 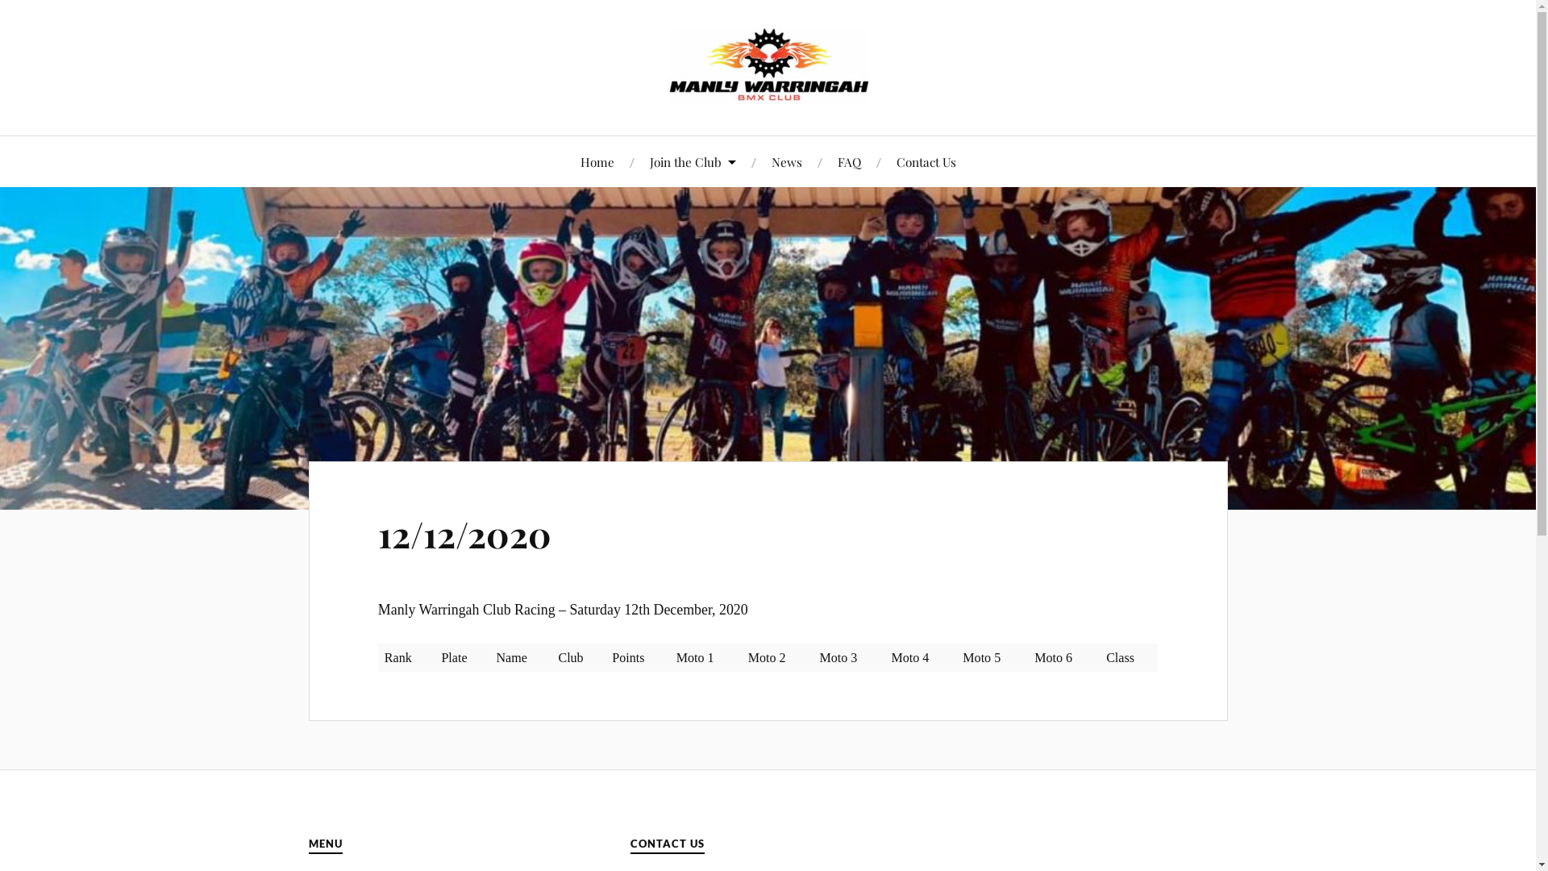 What do you see at coordinates (693, 161) in the screenshot?
I see `Join the Club` at bounding box center [693, 161].